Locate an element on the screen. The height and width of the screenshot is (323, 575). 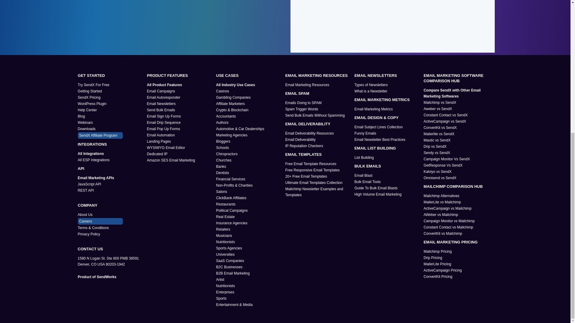
All Integrations is located at coordinates (110, 154).